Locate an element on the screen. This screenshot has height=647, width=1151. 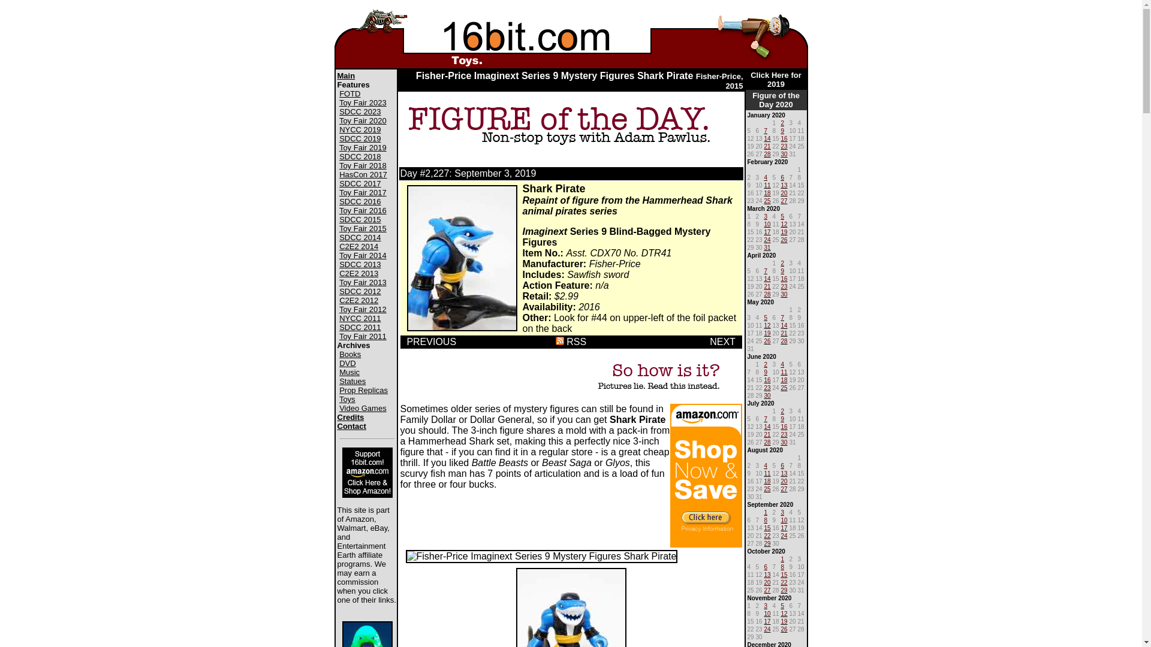
19 is located at coordinates (767, 332).